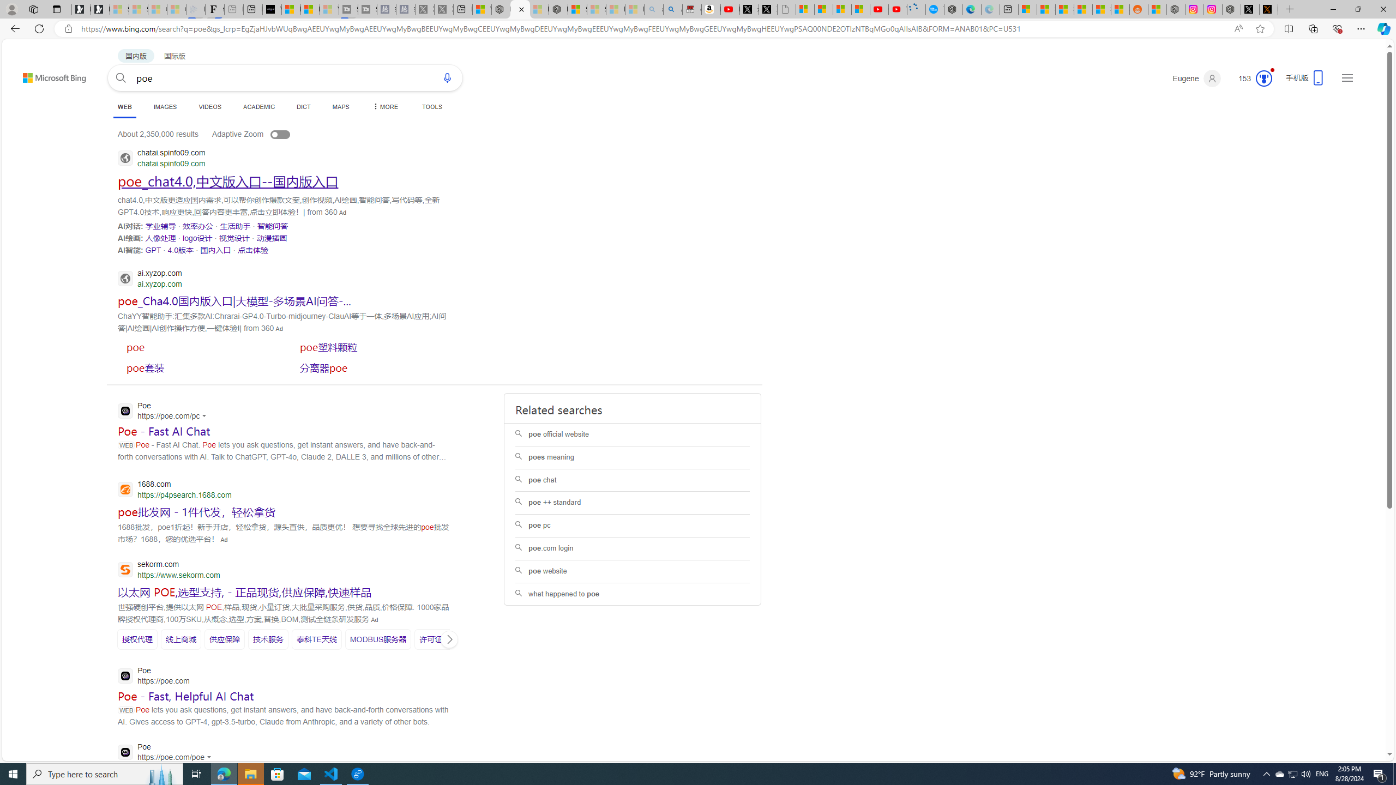 The width and height of the screenshot is (1396, 785). I want to click on Collections, so click(1313, 28).